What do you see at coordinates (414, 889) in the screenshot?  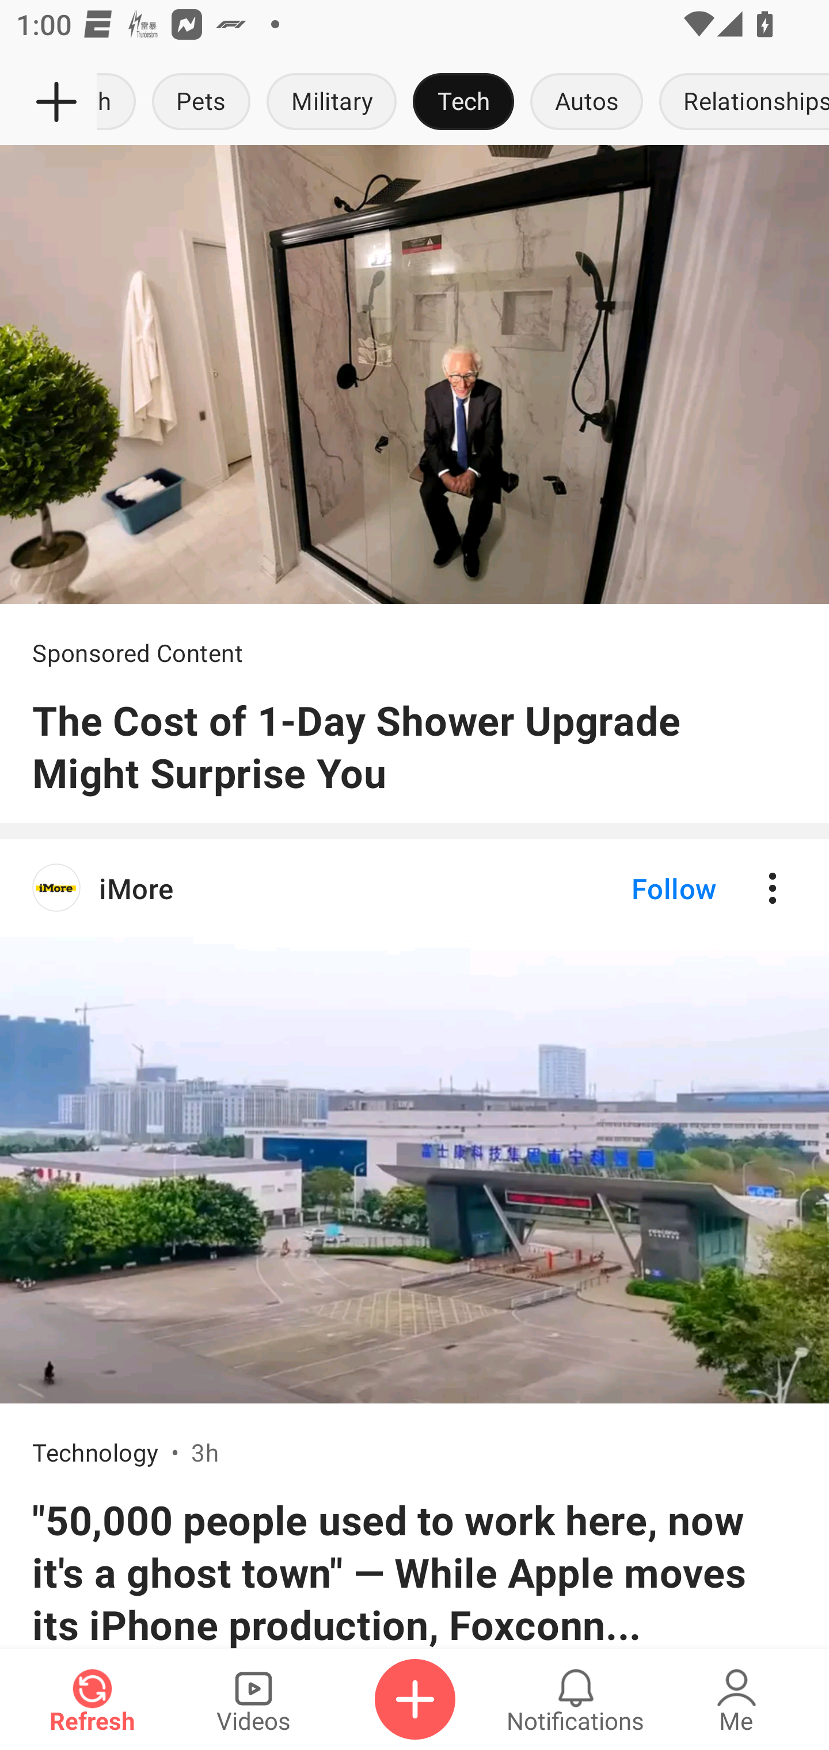 I see `iMore Follow` at bounding box center [414, 889].